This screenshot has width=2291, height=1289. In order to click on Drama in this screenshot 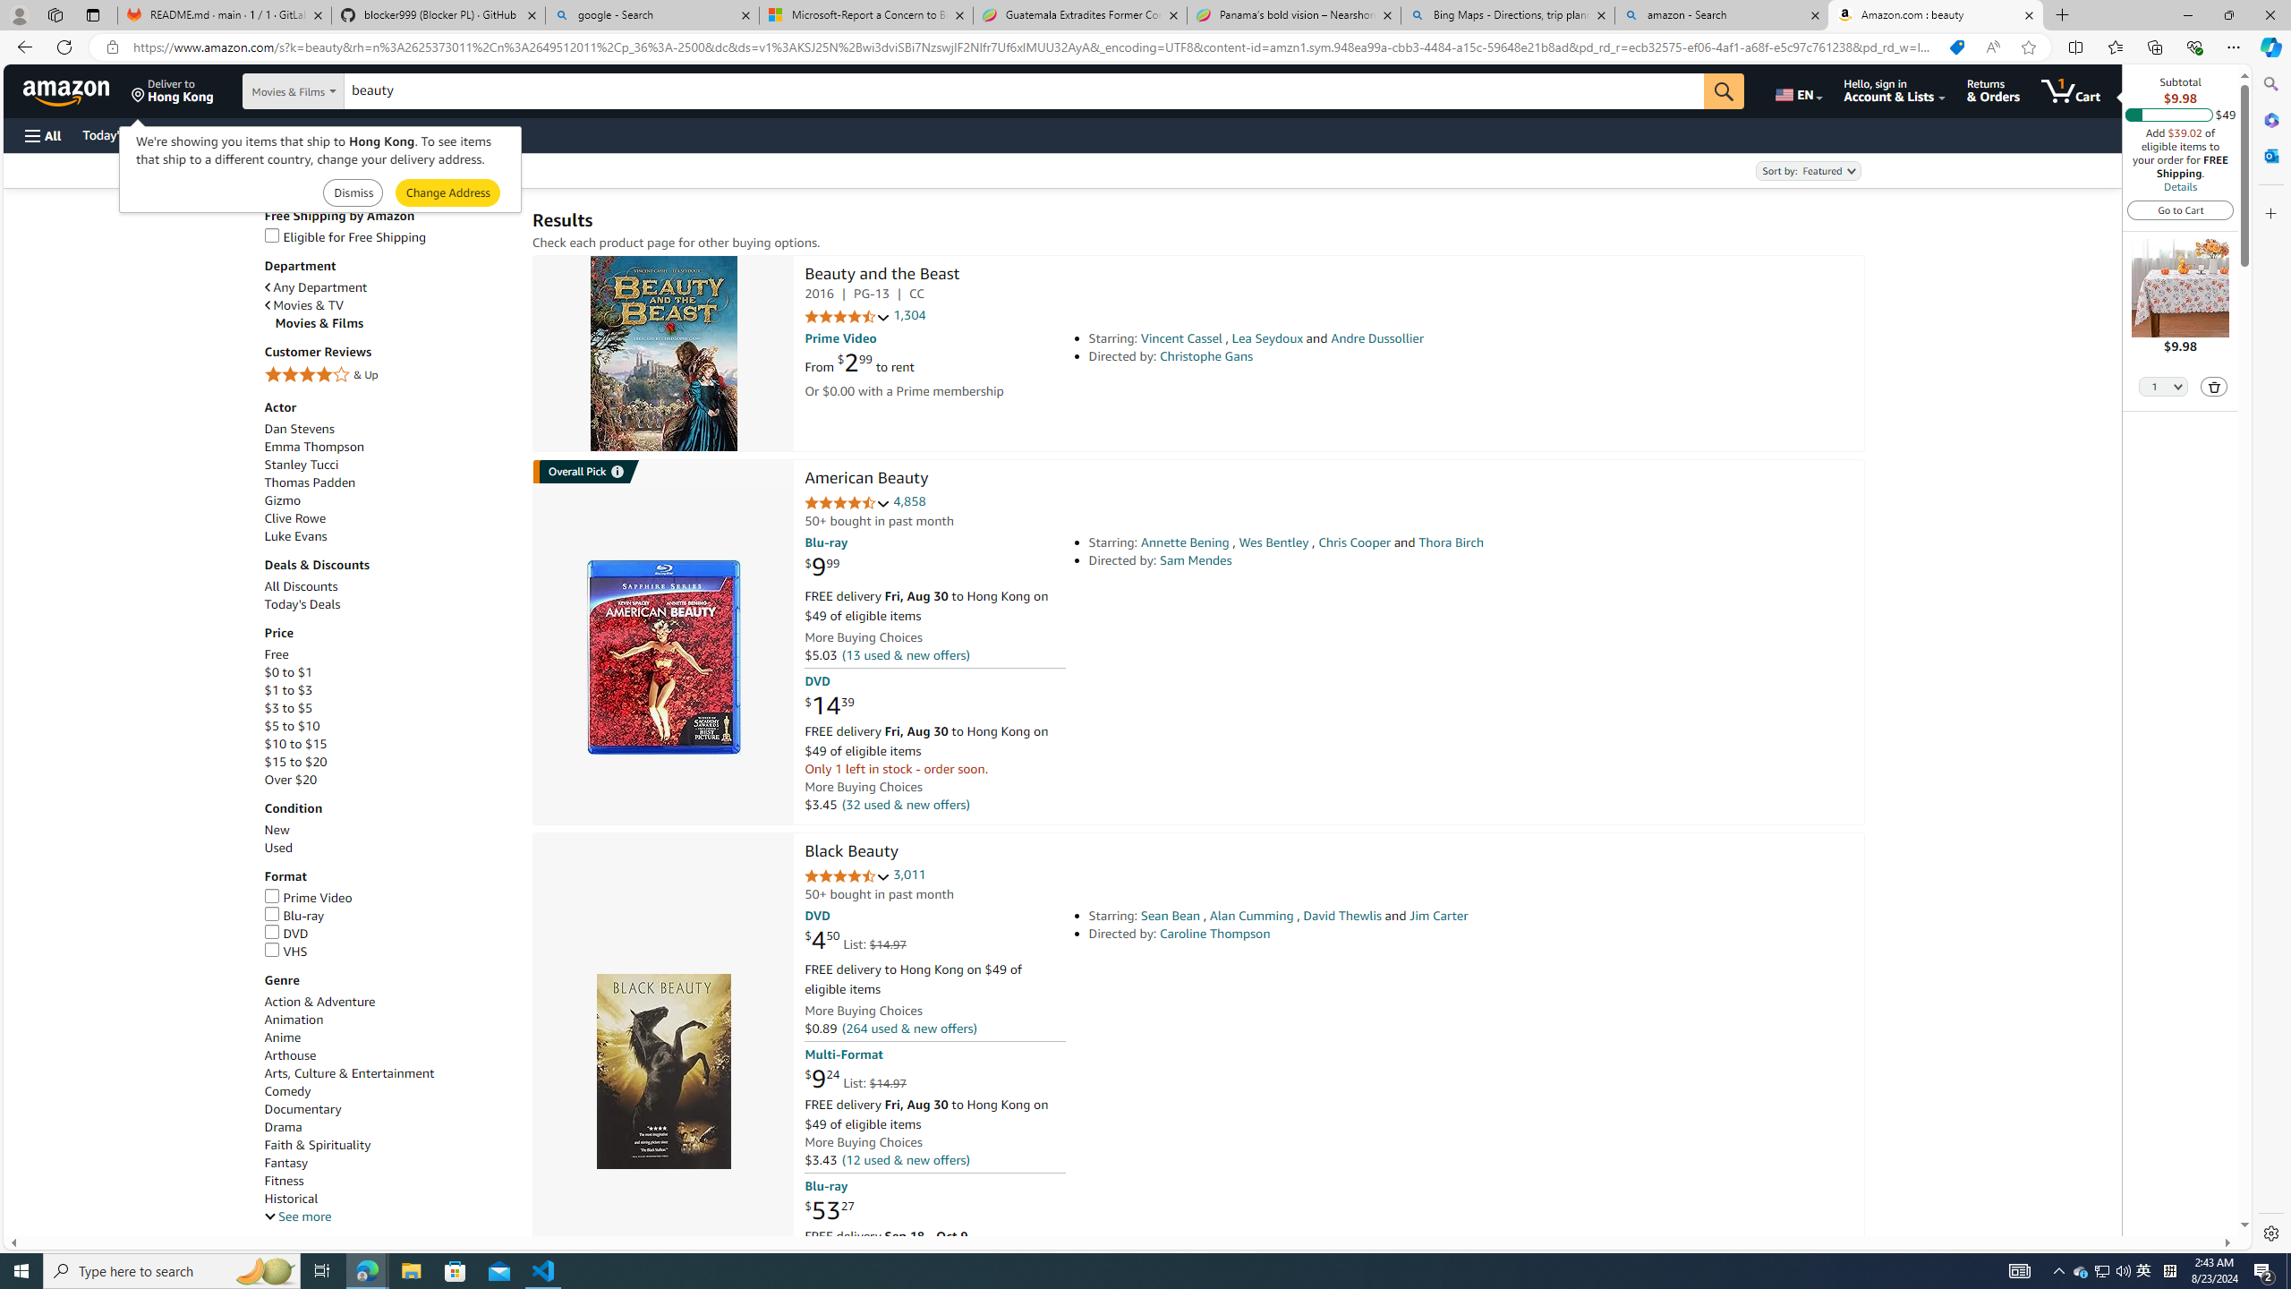, I will do `click(283, 1126)`.